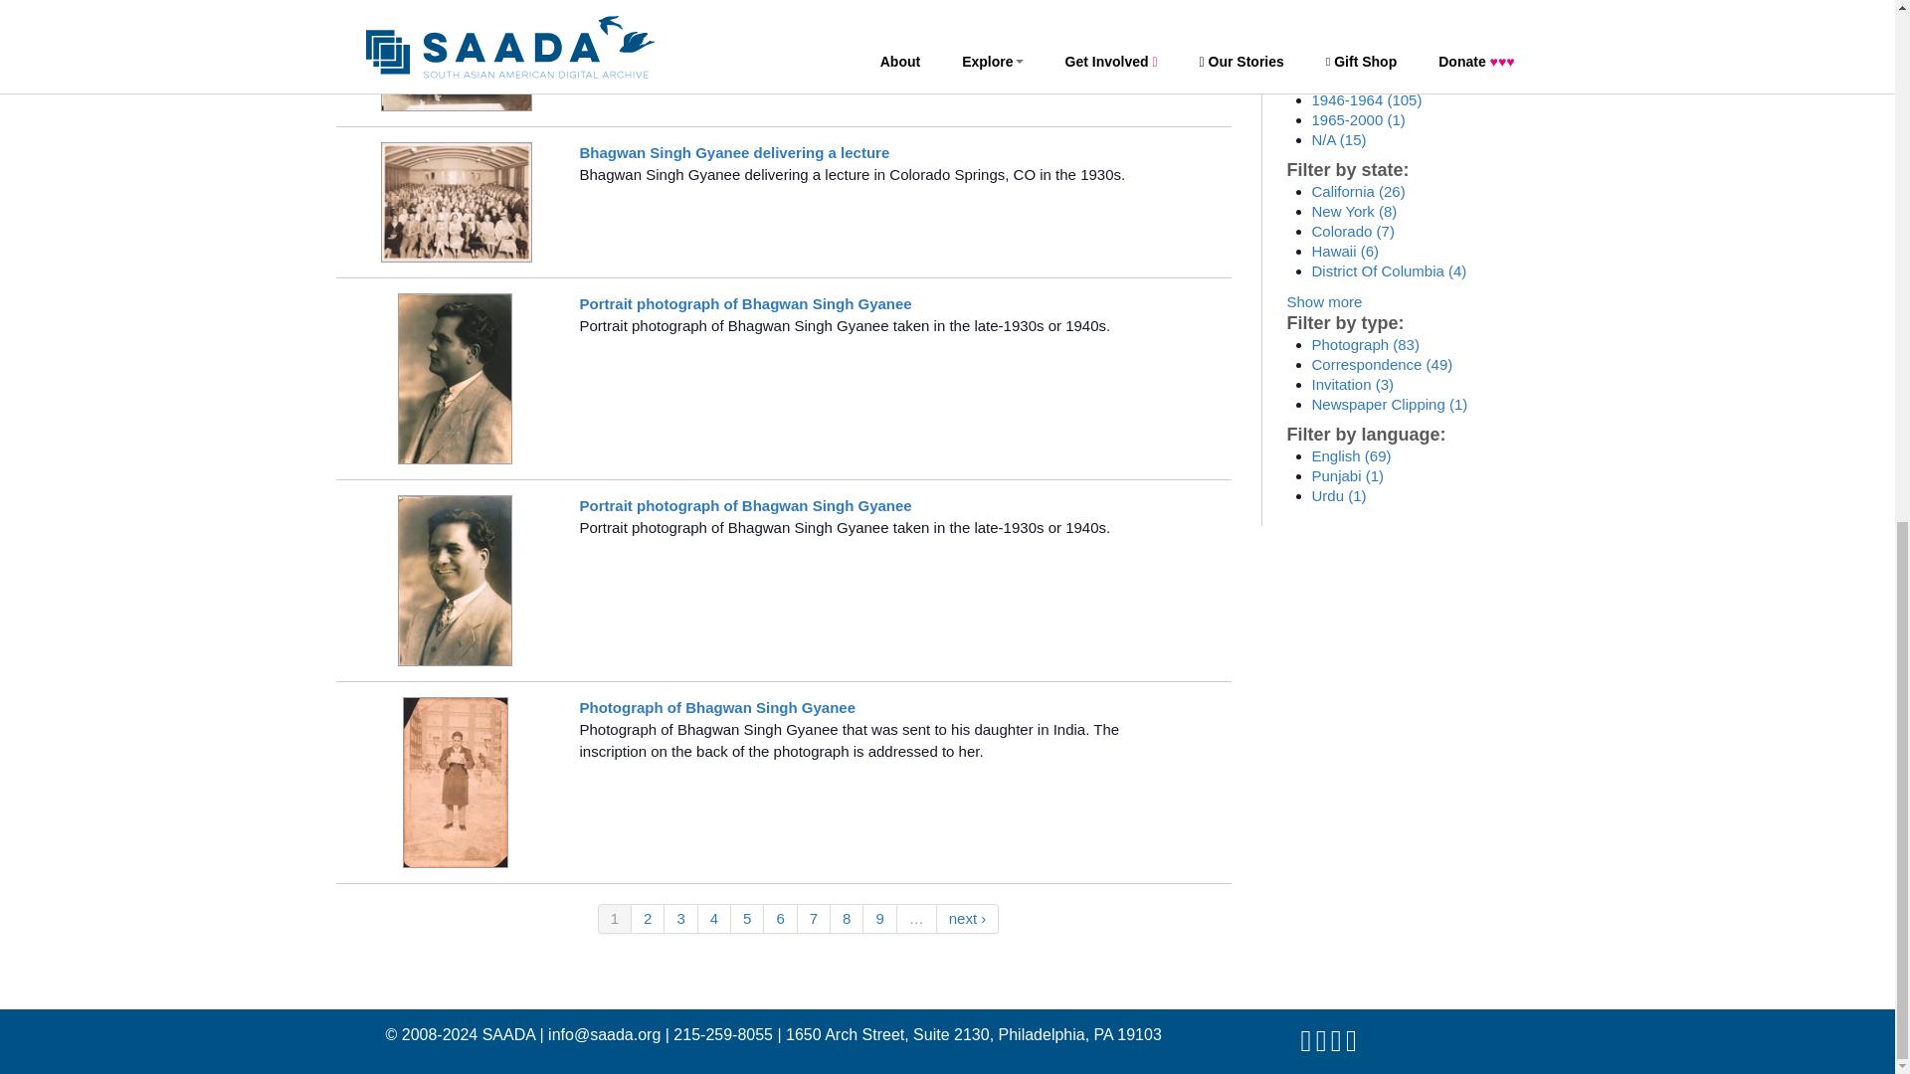 This screenshot has width=1910, height=1074. Describe the element at coordinates (748, 919) in the screenshot. I see `Go to page 5` at that location.